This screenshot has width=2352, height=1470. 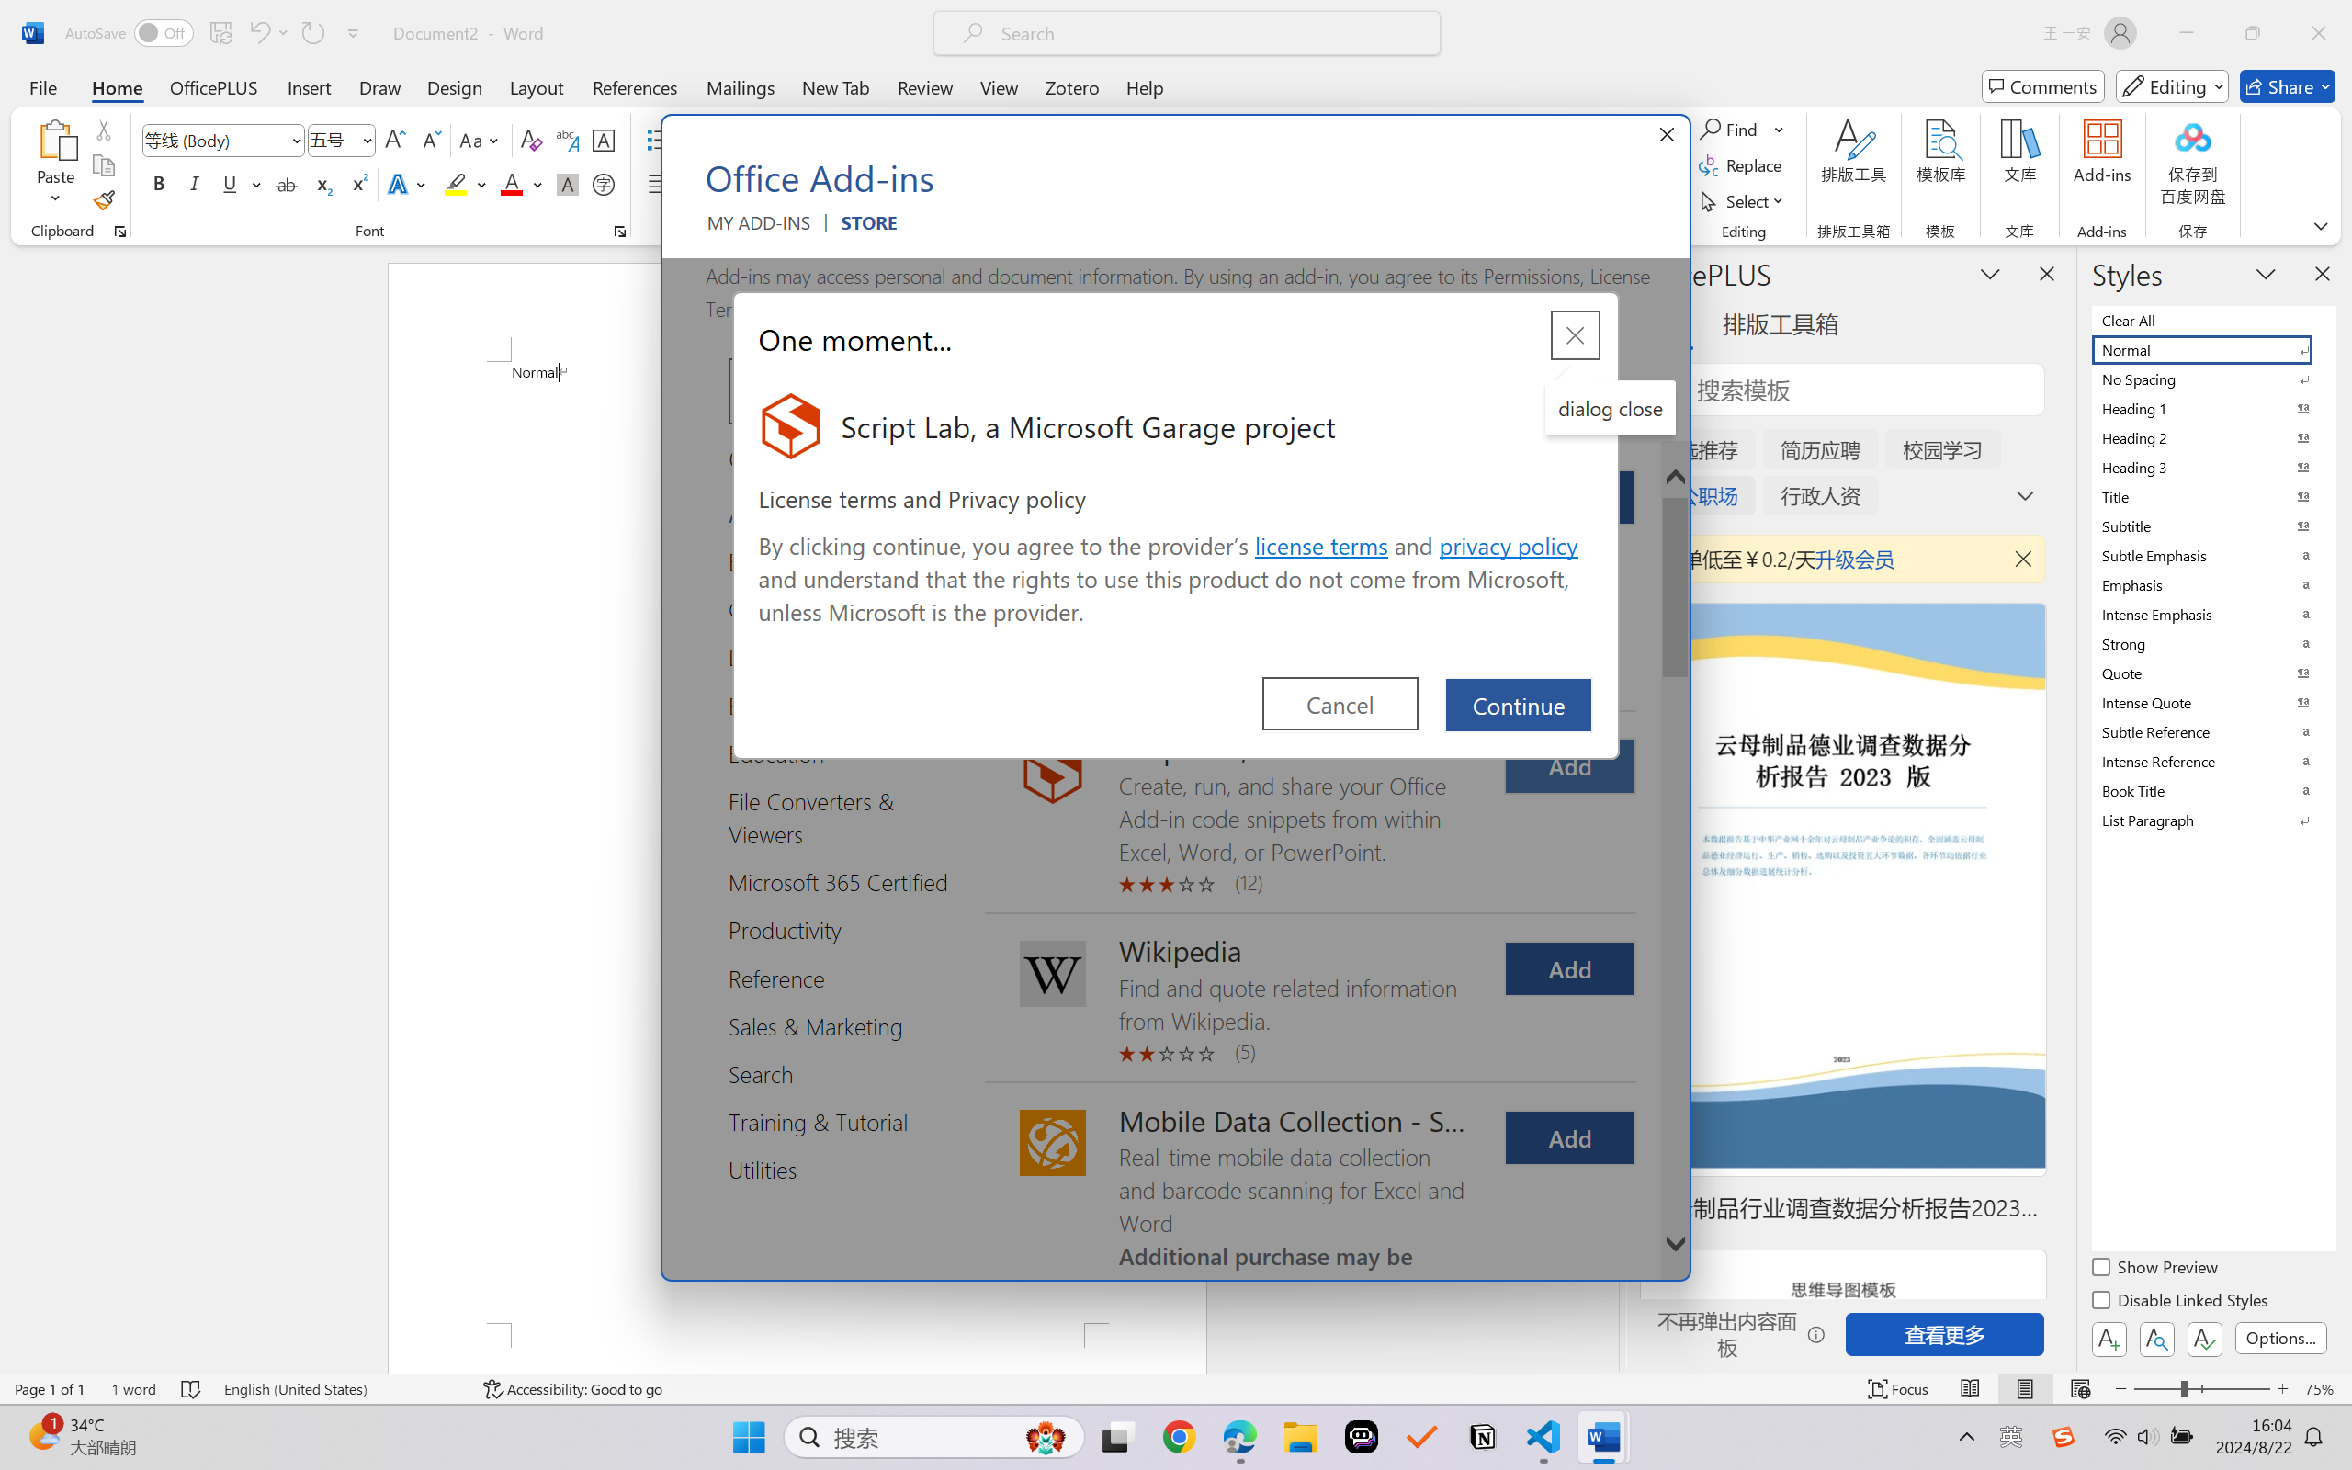 What do you see at coordinates (2026, 1389) in the screenshot?
I see `Print Layout` at bounding box center [2026, 1389].